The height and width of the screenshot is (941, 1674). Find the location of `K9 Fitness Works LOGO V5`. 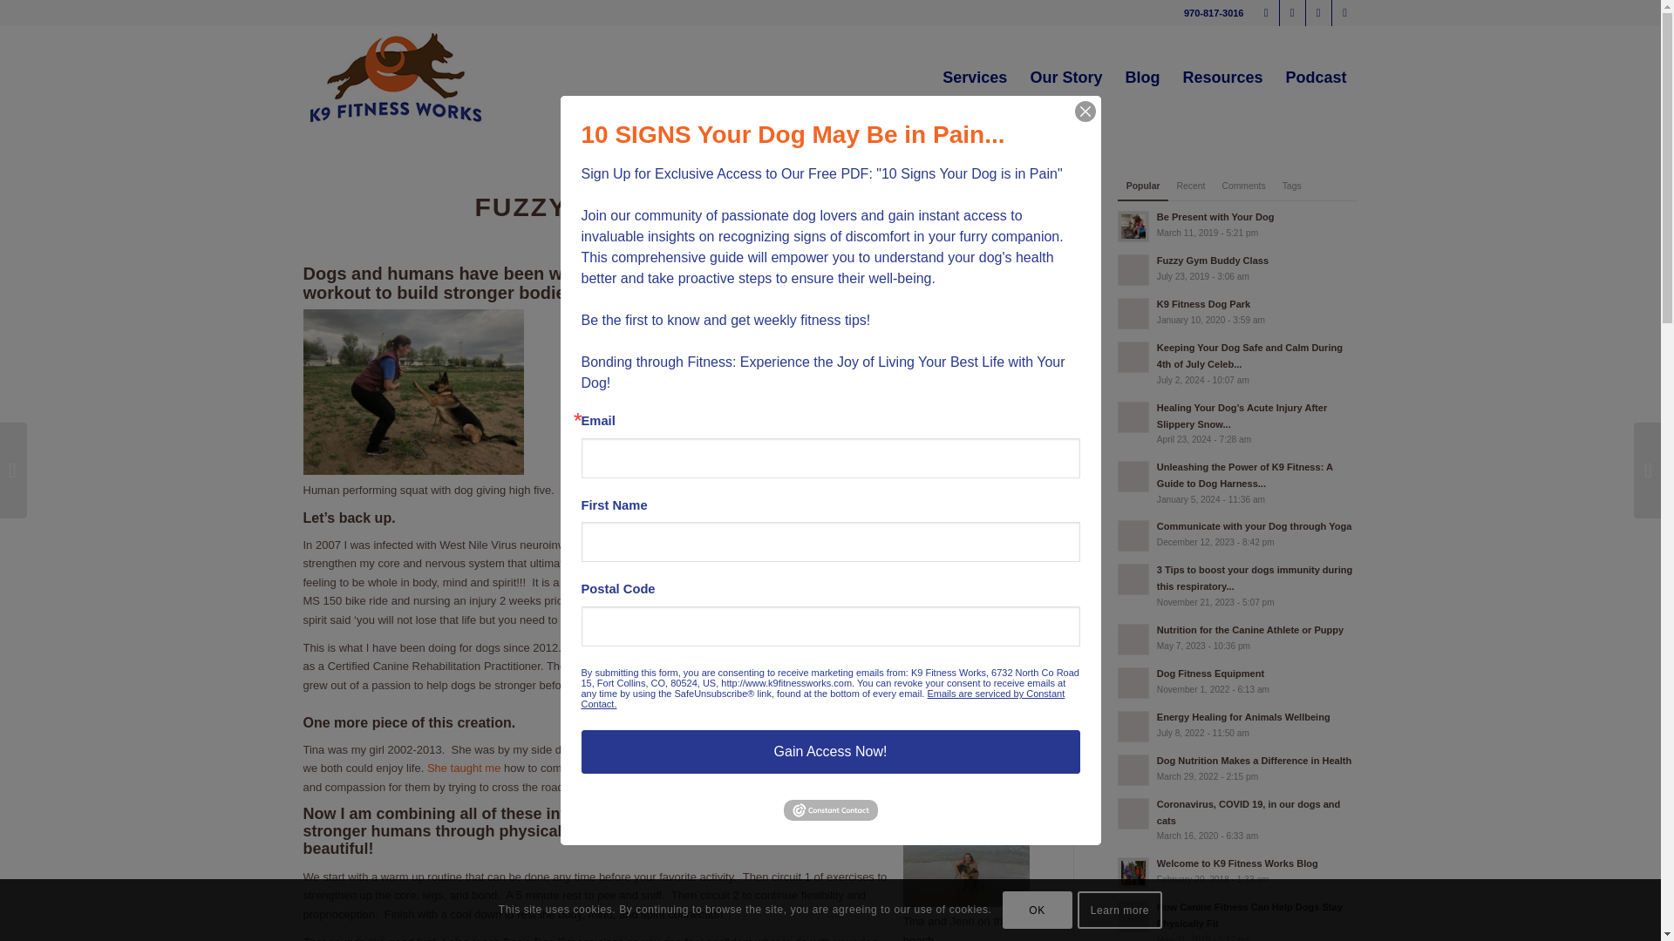

K9 Fitness Works LOGO V5 is located at coordinates (396, 77).